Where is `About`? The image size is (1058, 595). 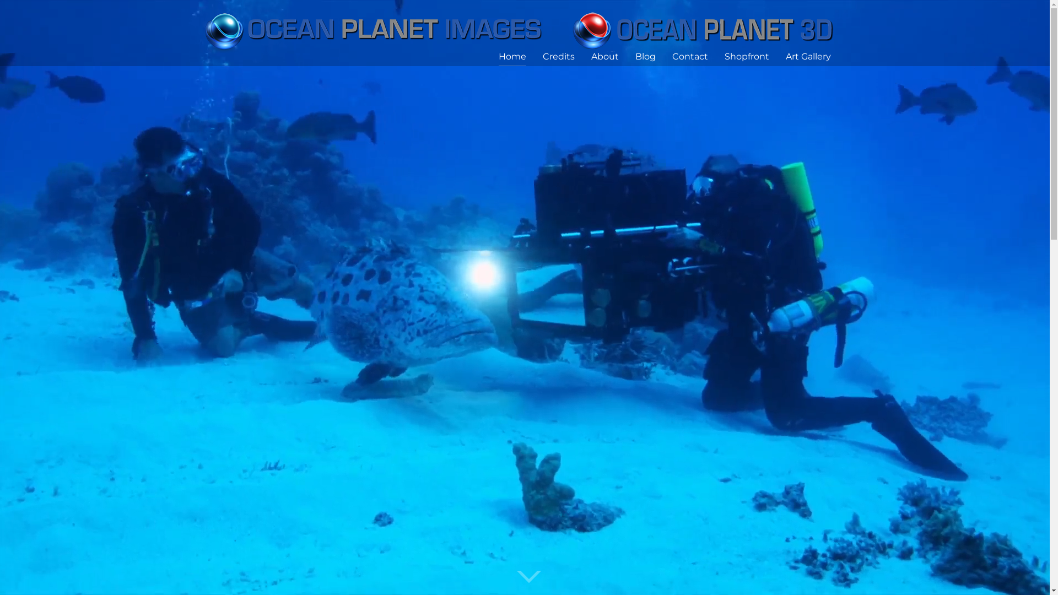
About is located at coordinates (604, 56).